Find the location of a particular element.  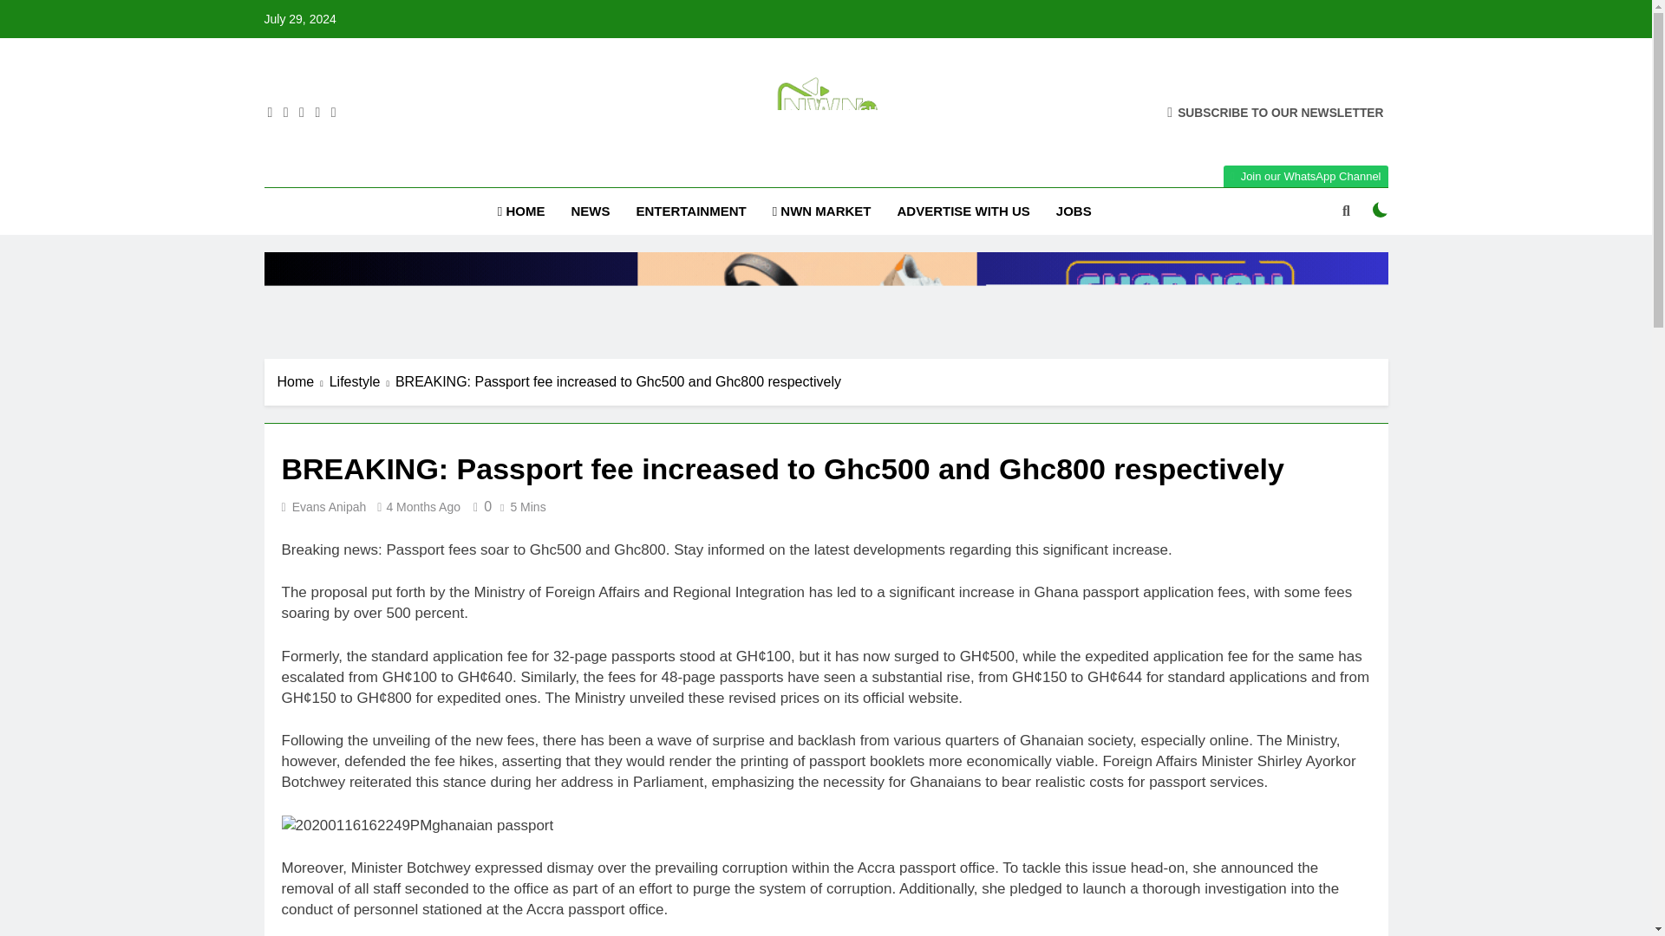

4 Months Ago is located at coordinates (423, 506).